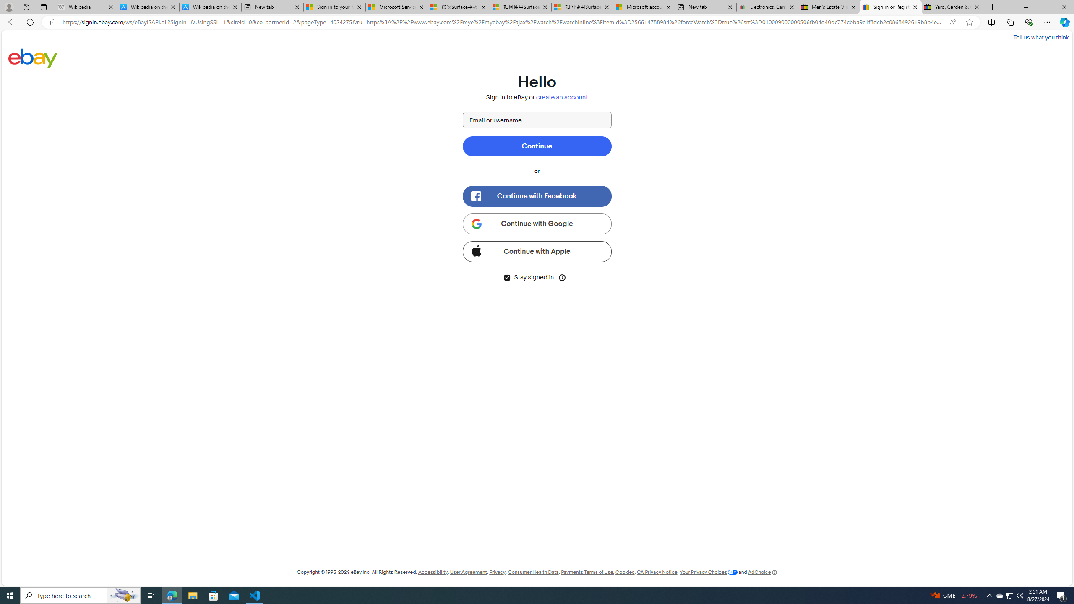 This screenshot has height=604, width=1074. What do you see at coordinates (587, 572) in the screenshot?
I see `Payments Terms of Use` at bounding box center [587, 572].